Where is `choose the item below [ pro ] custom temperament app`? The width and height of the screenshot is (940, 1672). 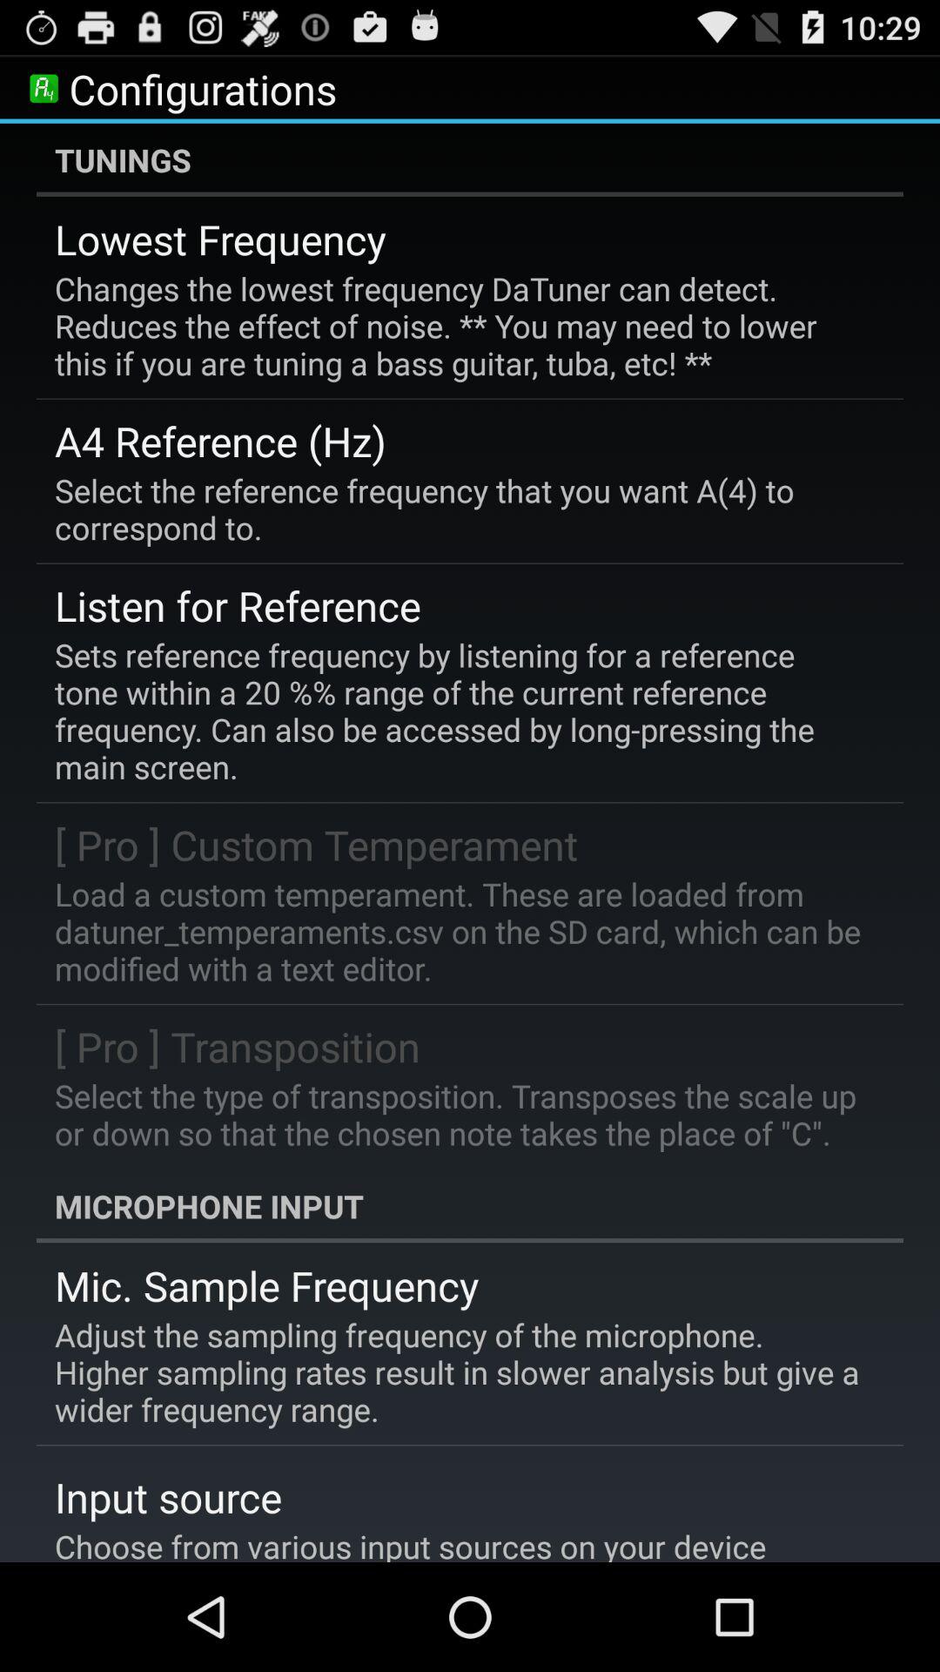
choose the item below [ pro ] custom temperament app is located at coordinates (458, 932).